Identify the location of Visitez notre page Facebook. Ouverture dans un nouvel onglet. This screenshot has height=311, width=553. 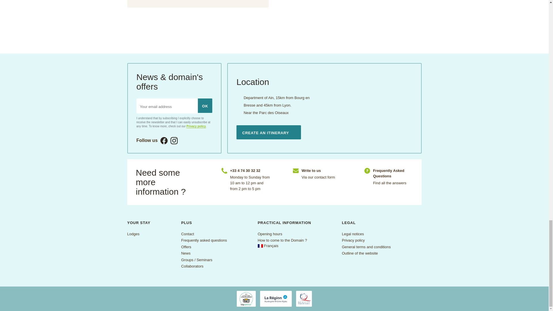
(164, 141).